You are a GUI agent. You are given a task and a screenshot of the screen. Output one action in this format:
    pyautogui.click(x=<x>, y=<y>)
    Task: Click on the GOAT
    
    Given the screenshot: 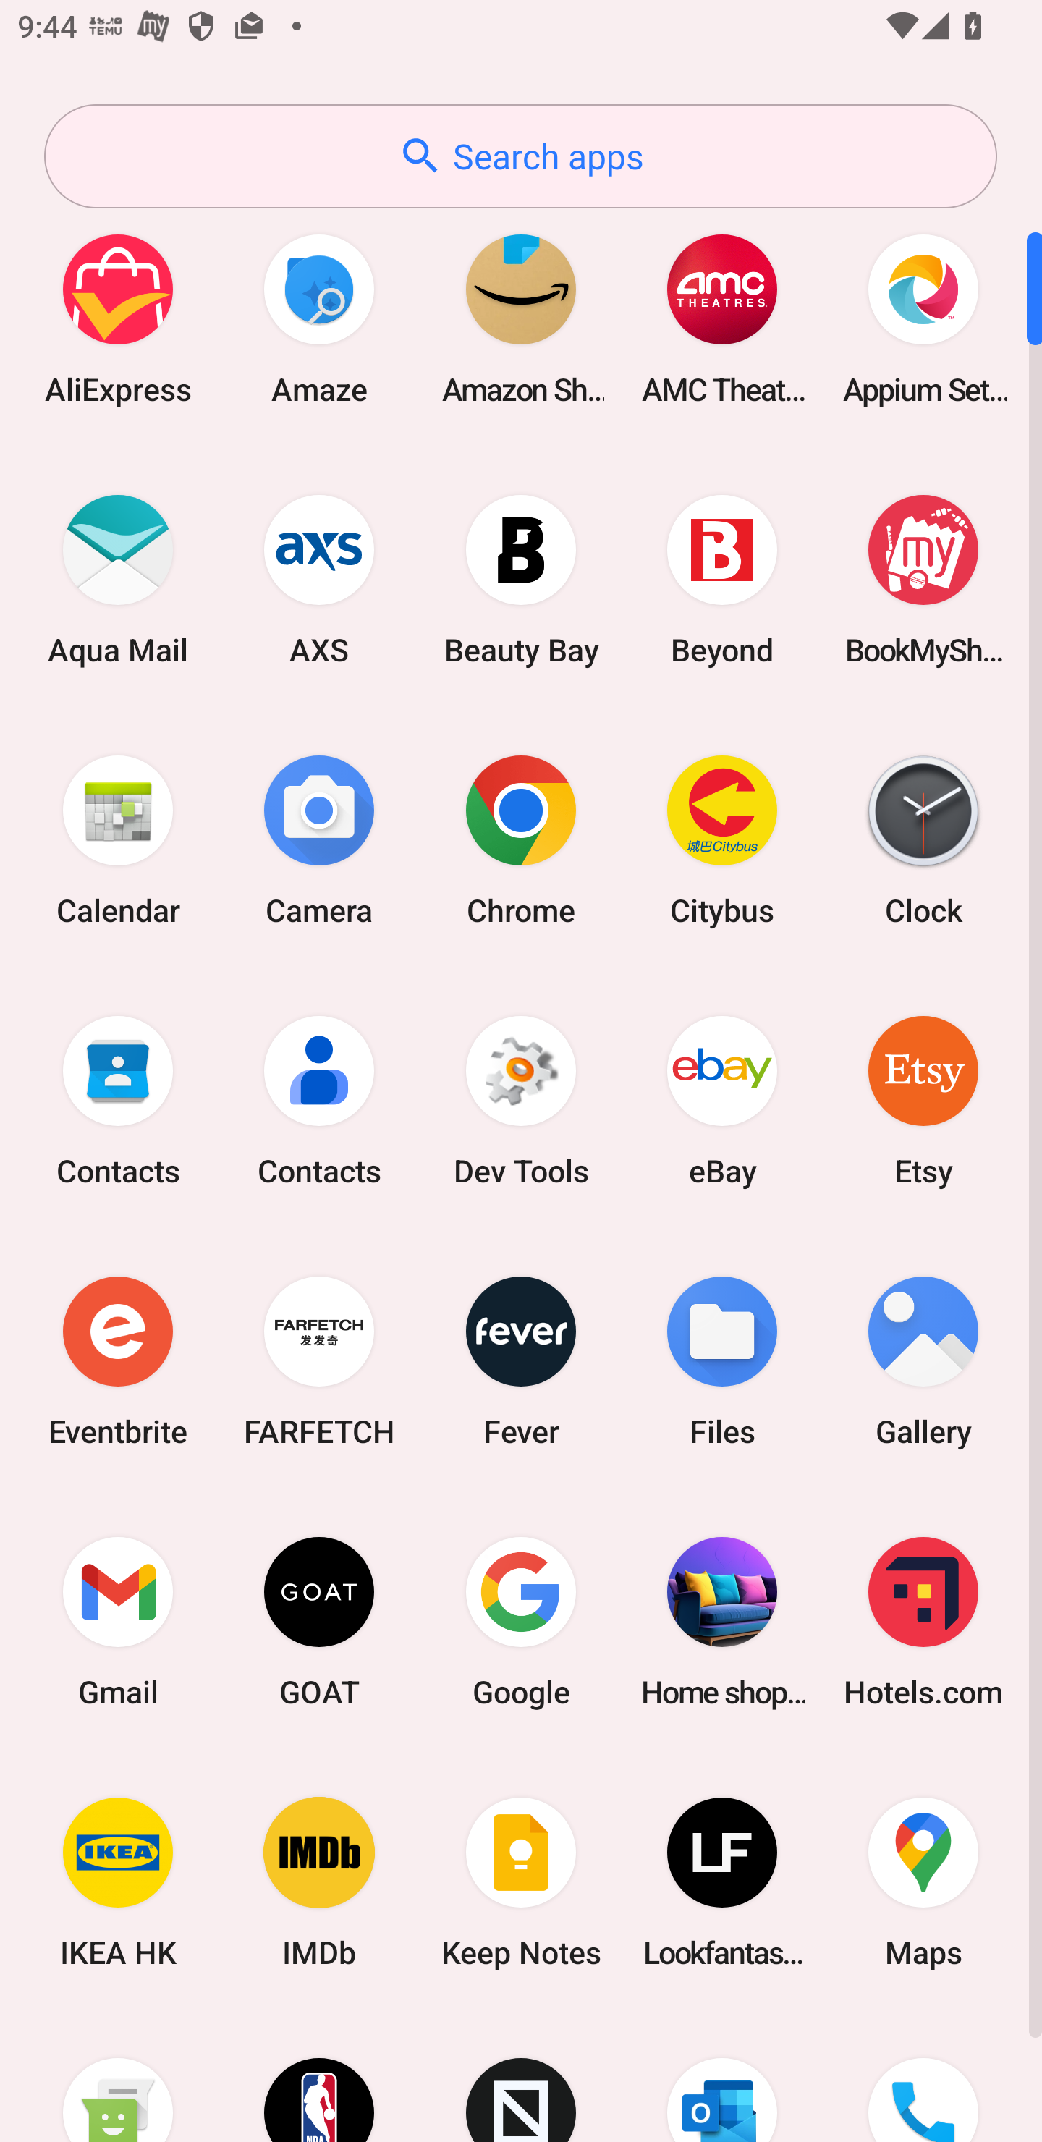 What is the action you would take?
    pyautogui.click(x=319, y=1621)
    